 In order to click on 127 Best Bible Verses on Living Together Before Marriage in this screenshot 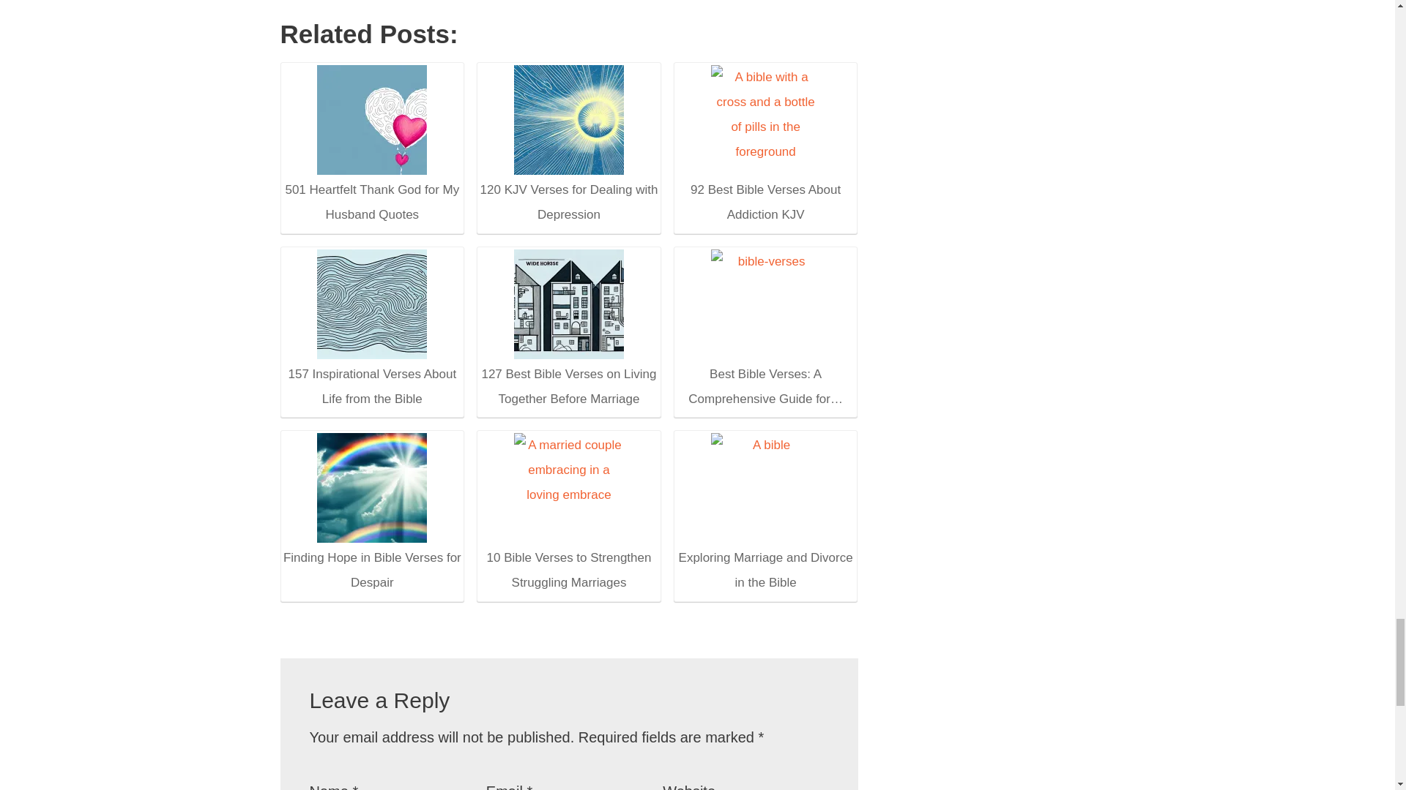, I will do `click(569, 304)`.